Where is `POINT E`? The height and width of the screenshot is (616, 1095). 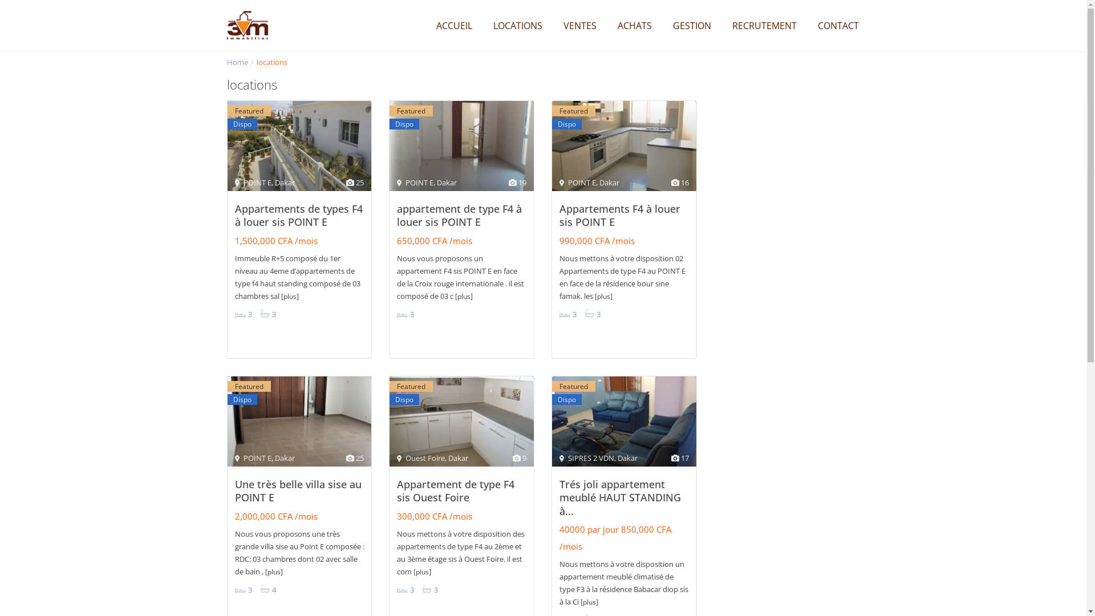
POINT E is located at coordinates (582, 183).